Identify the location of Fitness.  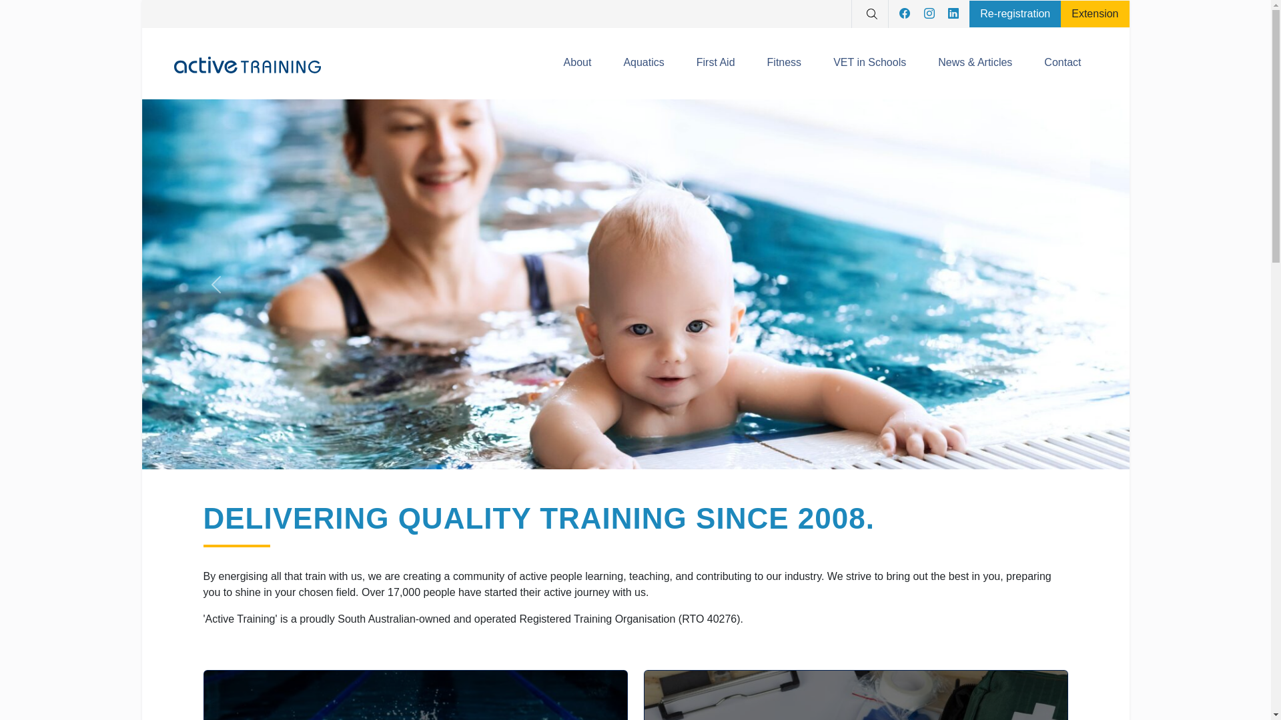
(785, 64).